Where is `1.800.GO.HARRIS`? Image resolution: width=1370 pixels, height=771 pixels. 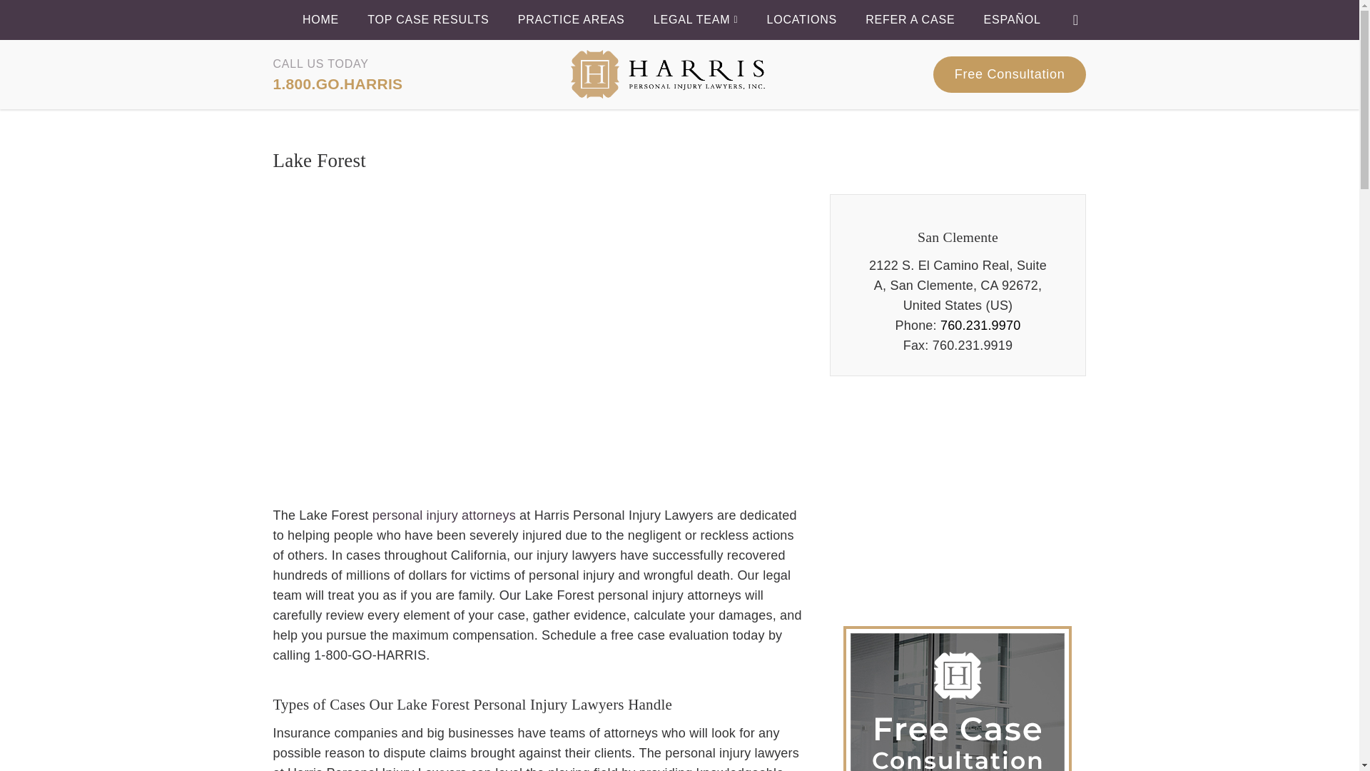 1.800.GO.HARRIS is located at coordinates (338, 83).